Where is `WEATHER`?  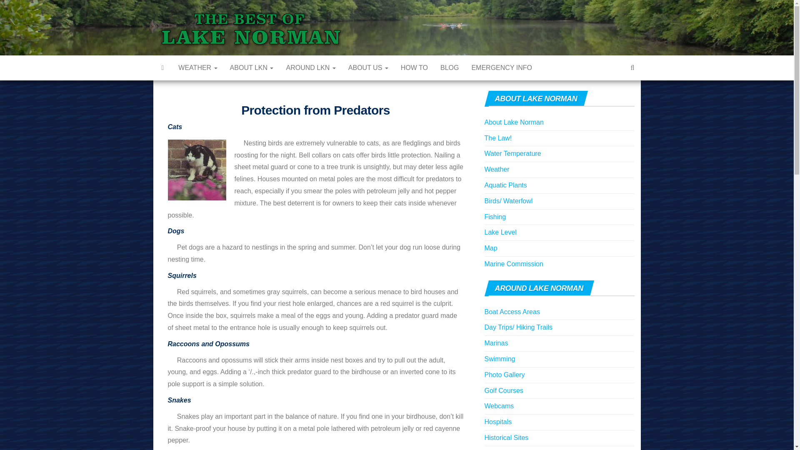
WEATHER is located at coordinates (197, 67).